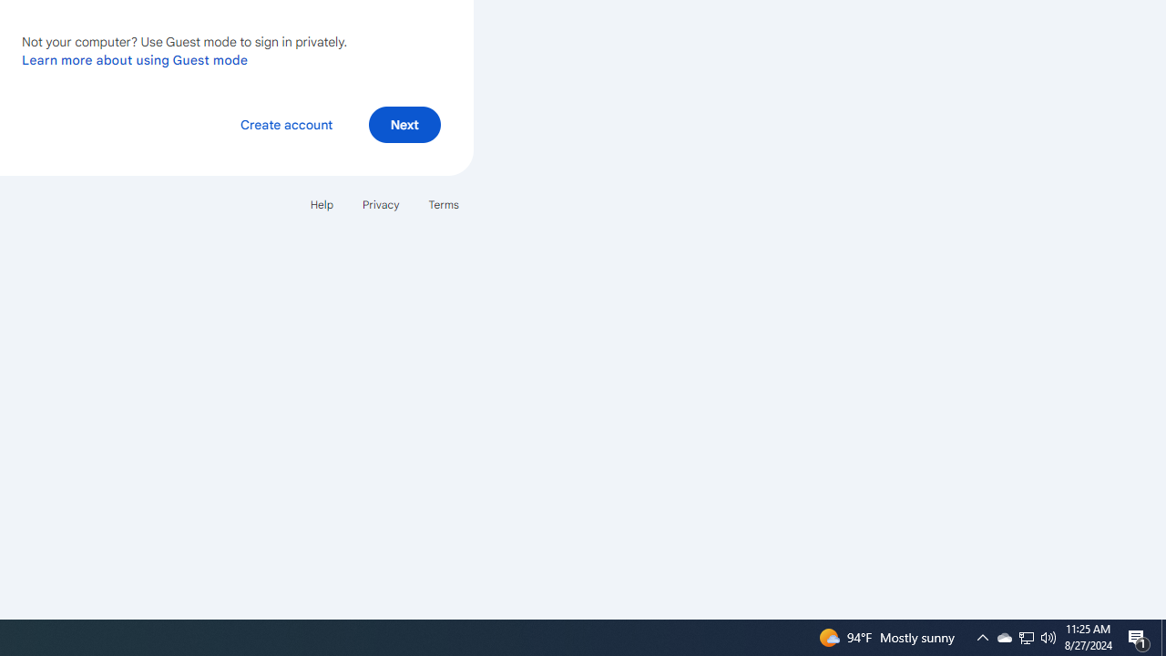 The width and height of the screenshot is (1166, 656). What do you see at coordinates (381, 204) in the screenshot?
I see `Privacy` at bounding box center [381, 204].